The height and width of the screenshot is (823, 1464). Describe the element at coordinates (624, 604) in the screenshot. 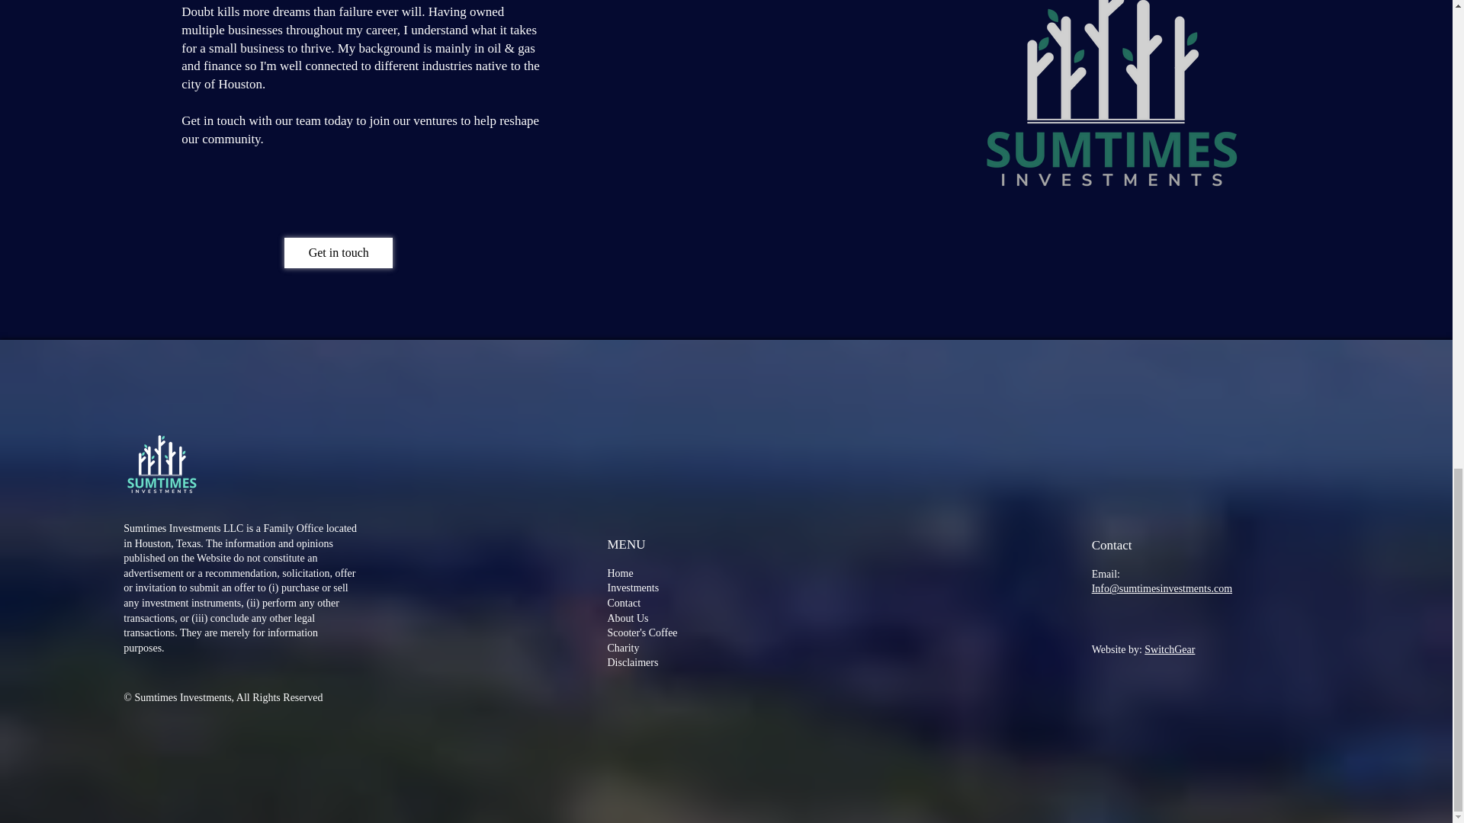

I see `Contact` at that location.